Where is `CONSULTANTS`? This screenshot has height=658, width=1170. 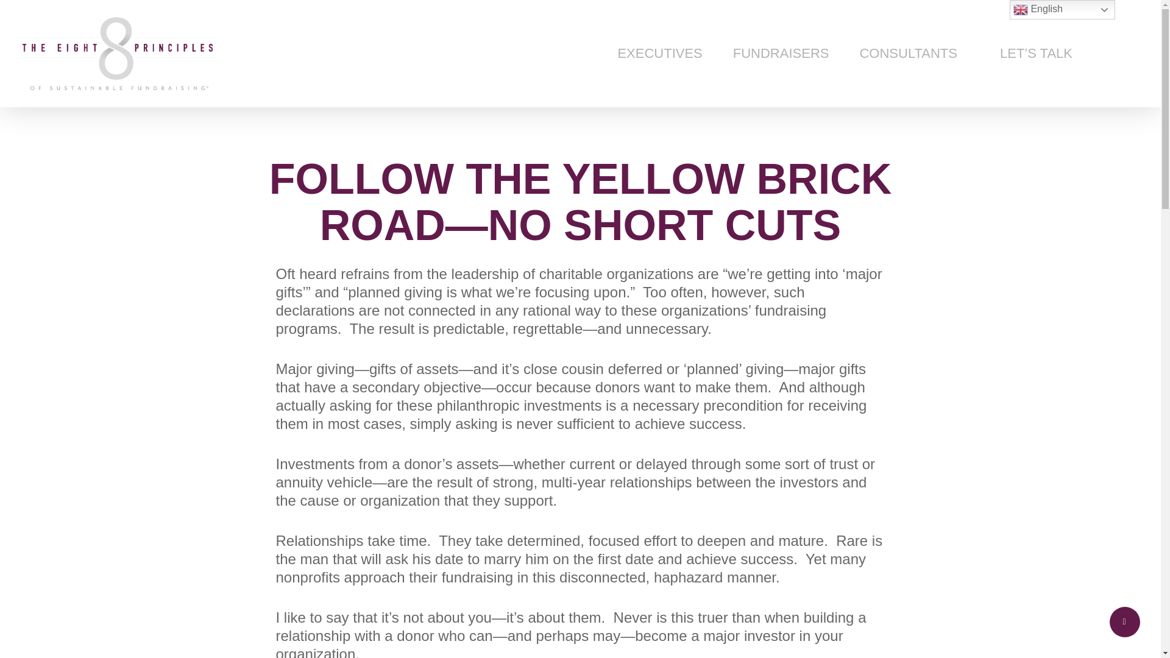 CONSULTANTS is located at coordinates (908, 54).